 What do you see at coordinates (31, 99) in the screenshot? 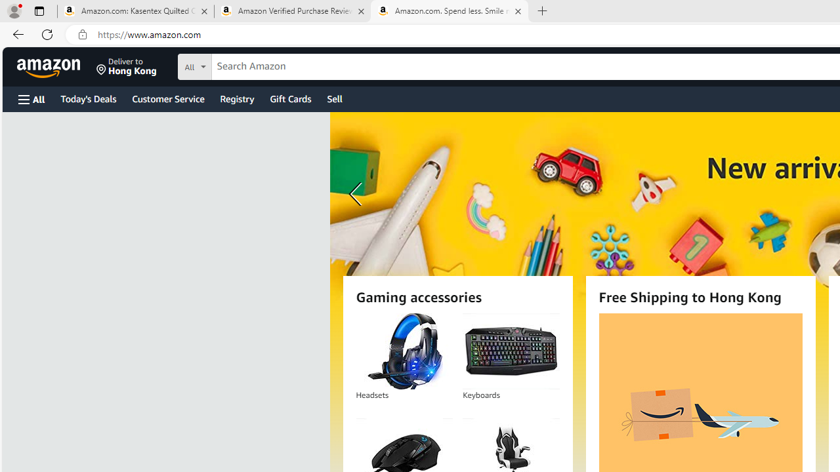
I see `Open Menu` at bounding box center [31, 99].